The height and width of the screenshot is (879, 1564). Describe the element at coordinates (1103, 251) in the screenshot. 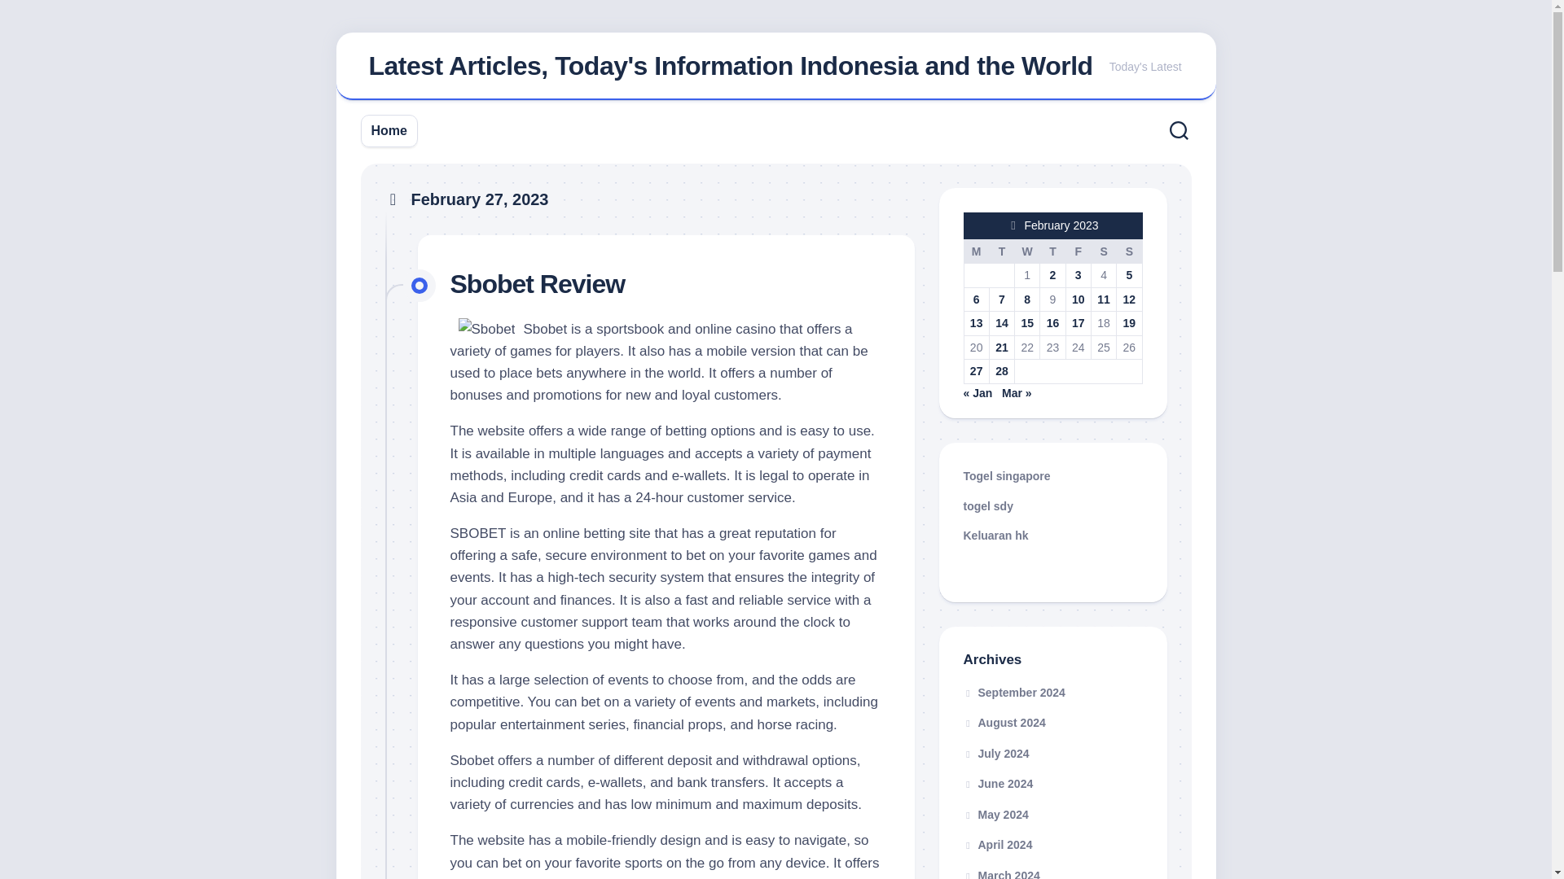

I see `Saturday` at that location.